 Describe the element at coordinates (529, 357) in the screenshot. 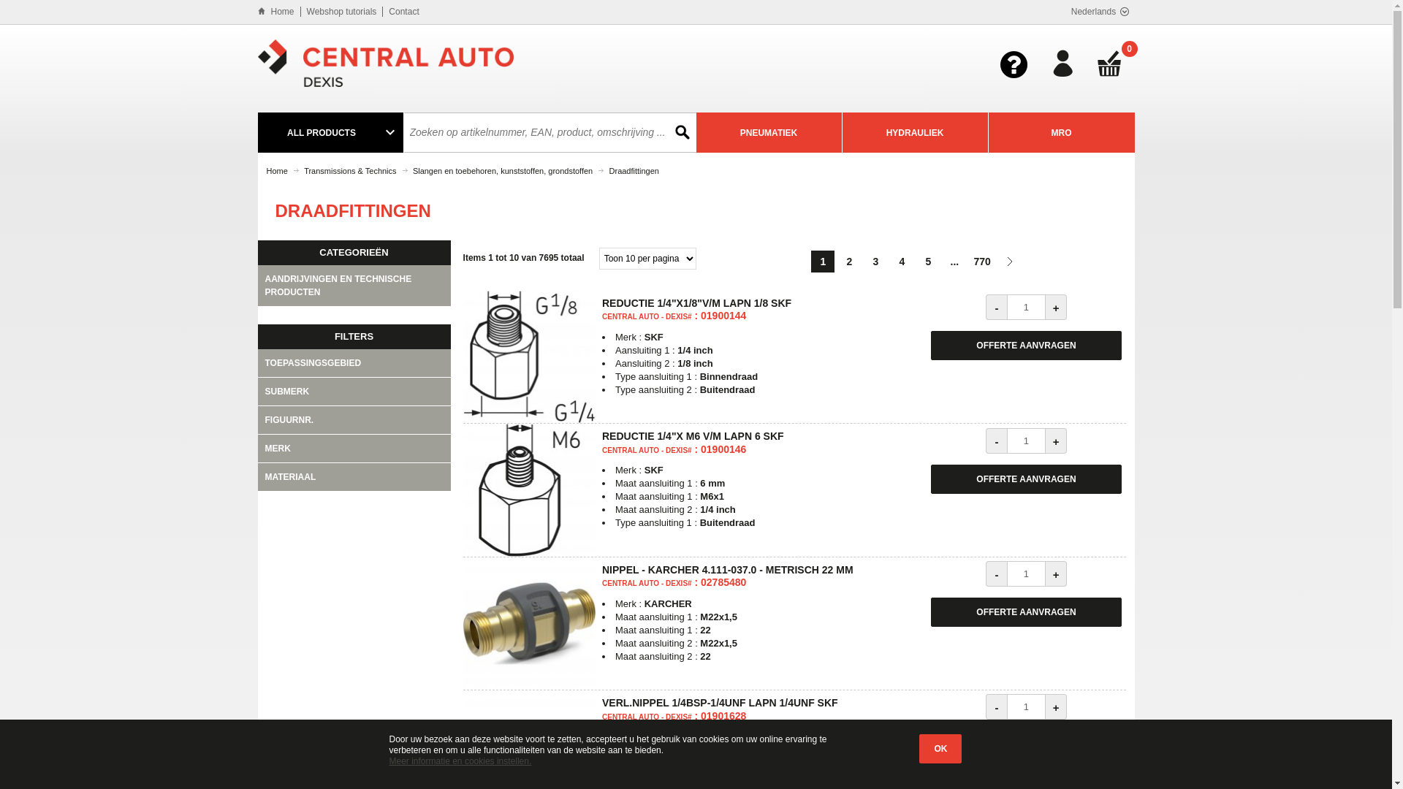

I see `REDUCTIE 1/4"X1/8"V/M LAPN 1/8 SKF` at that location.